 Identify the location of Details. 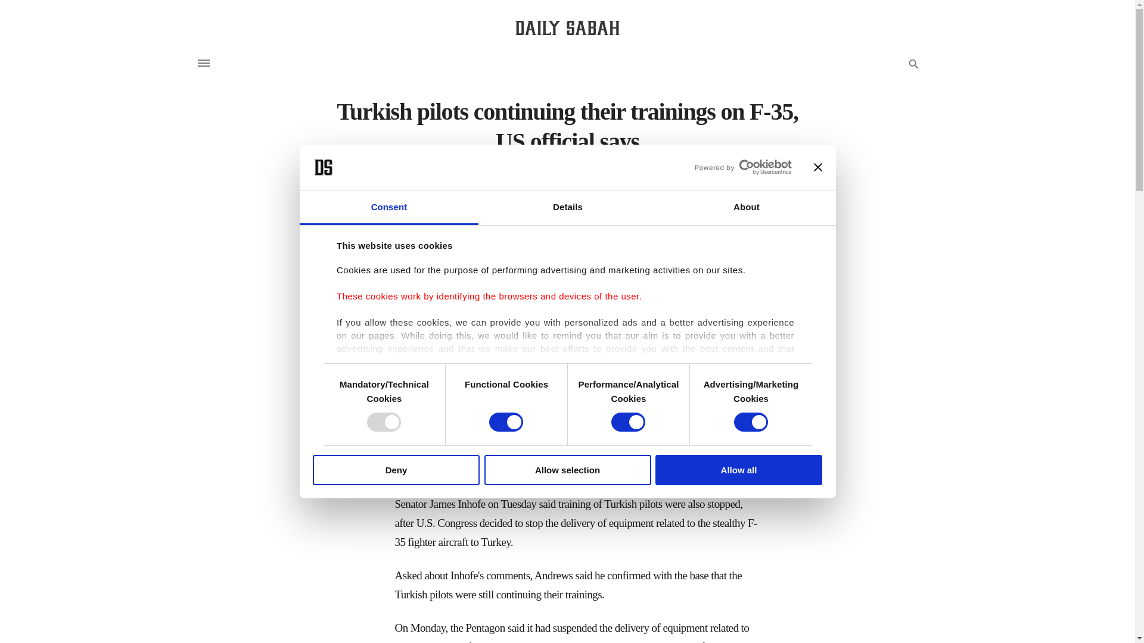
(567, 208).